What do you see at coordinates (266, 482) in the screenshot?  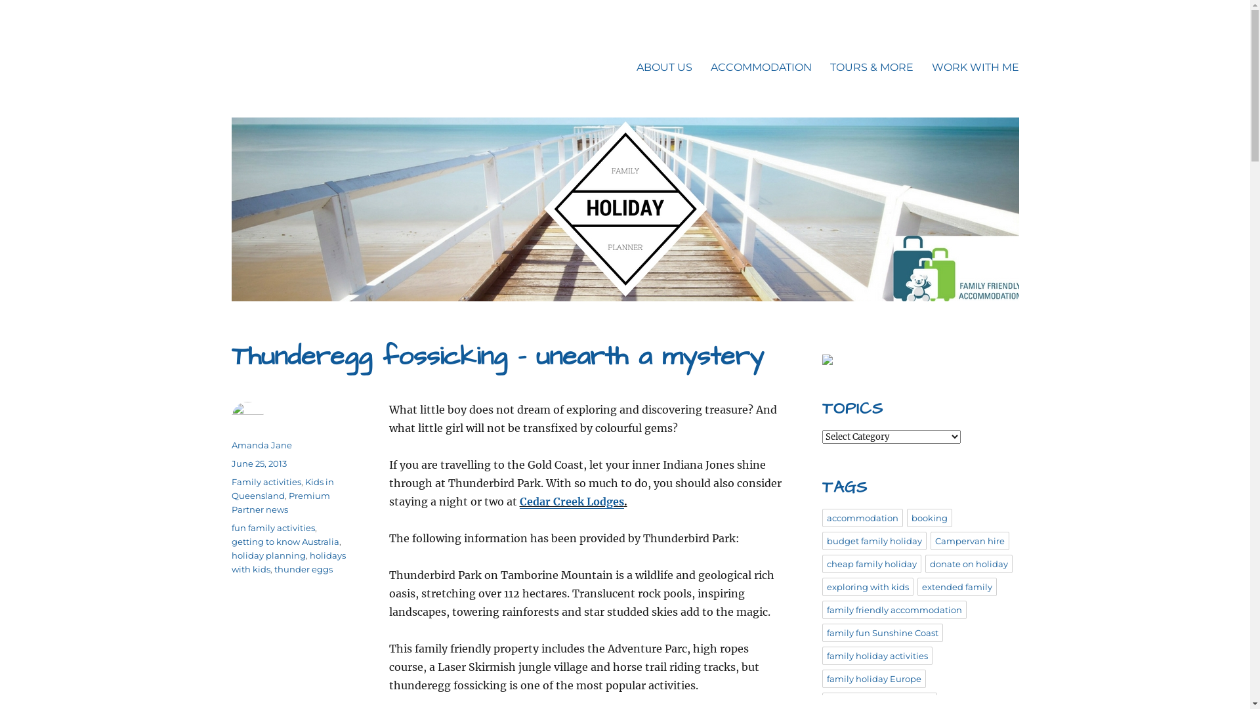 I see `Family activities` at bounding box center [266, 482].